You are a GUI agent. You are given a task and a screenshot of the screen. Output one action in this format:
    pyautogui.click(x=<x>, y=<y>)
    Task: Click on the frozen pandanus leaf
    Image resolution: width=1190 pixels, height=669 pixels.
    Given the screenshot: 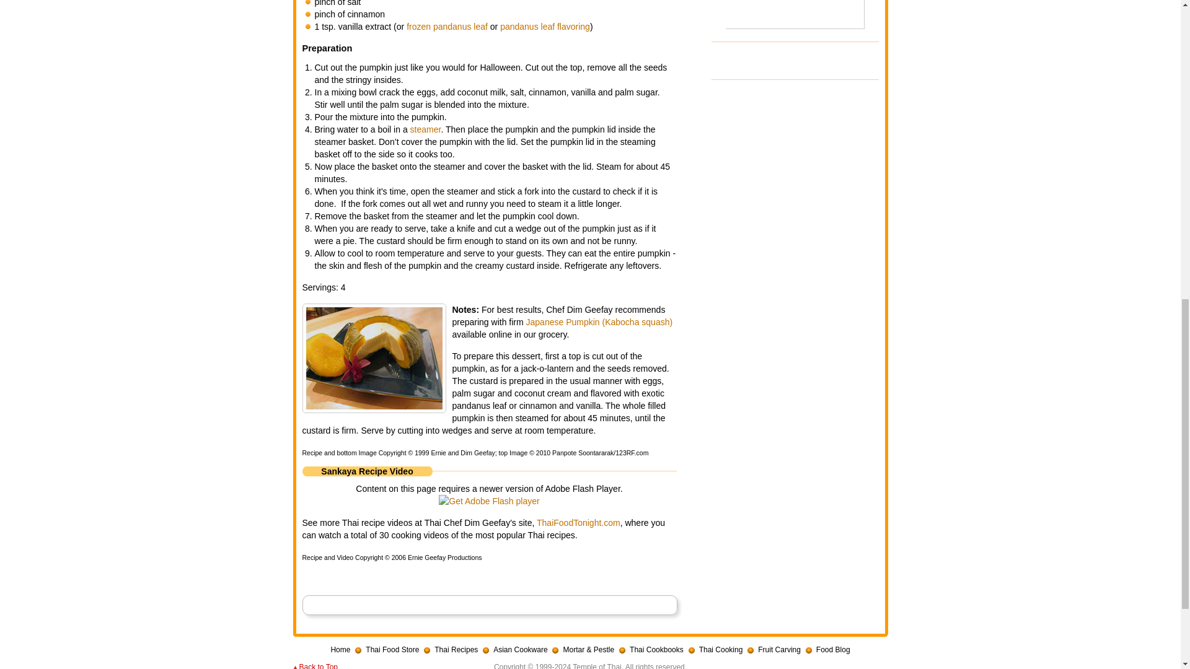 What is the action you would take?
    pyautogui.click(x=447, y=26)
    